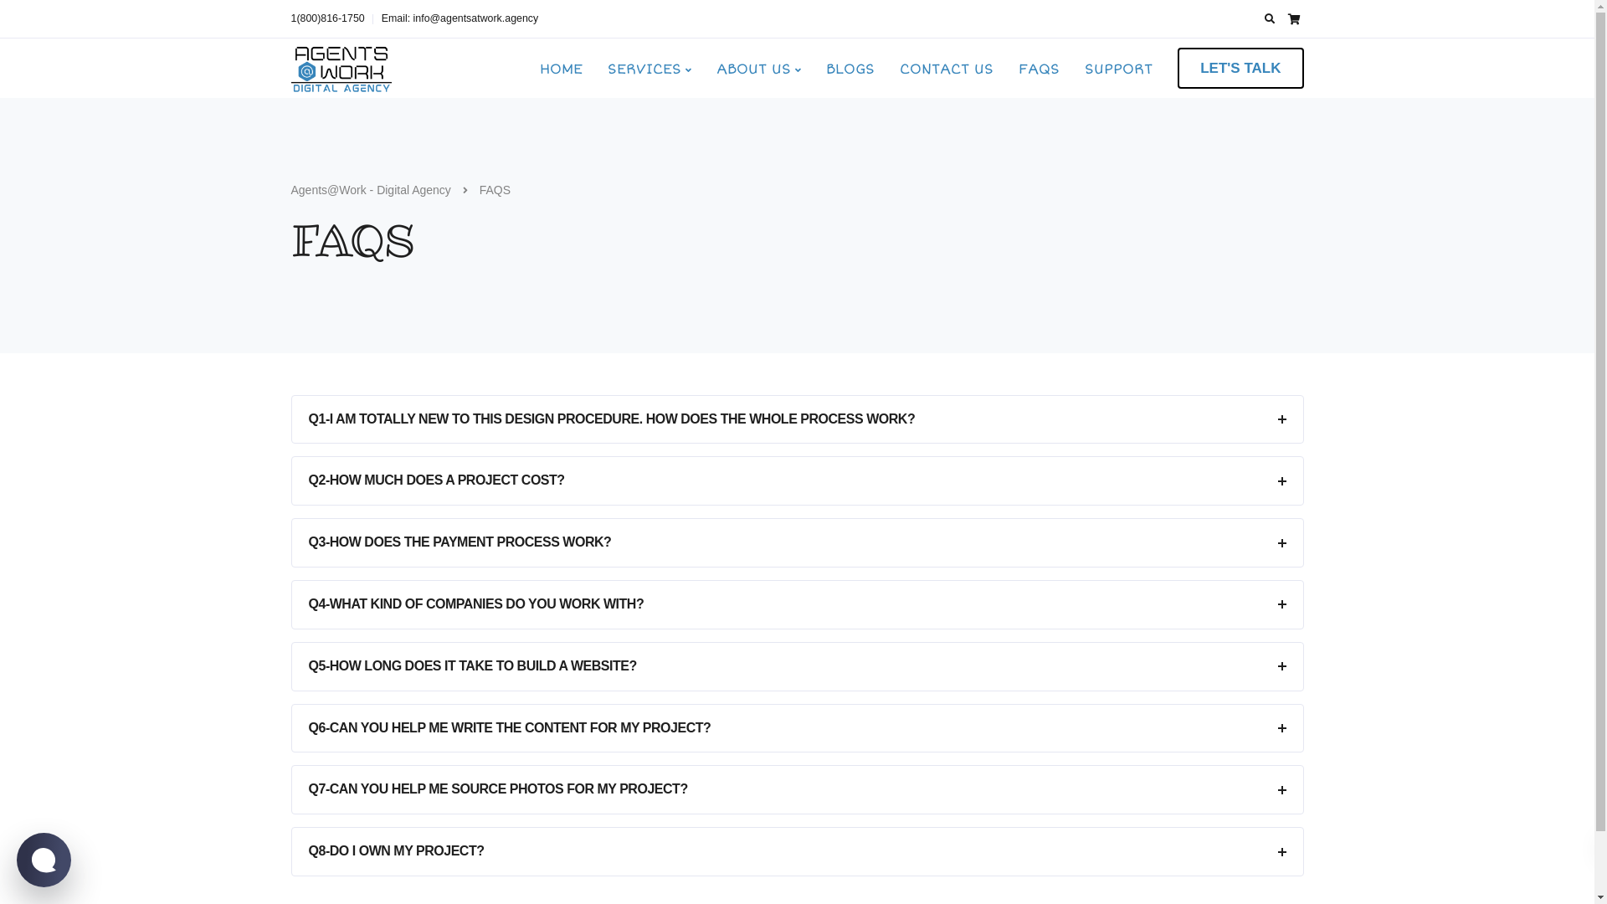  Describe the element at coordinates (372, 190) in the screenshot. I see `Agents@Work - Digital Agency` at that location.